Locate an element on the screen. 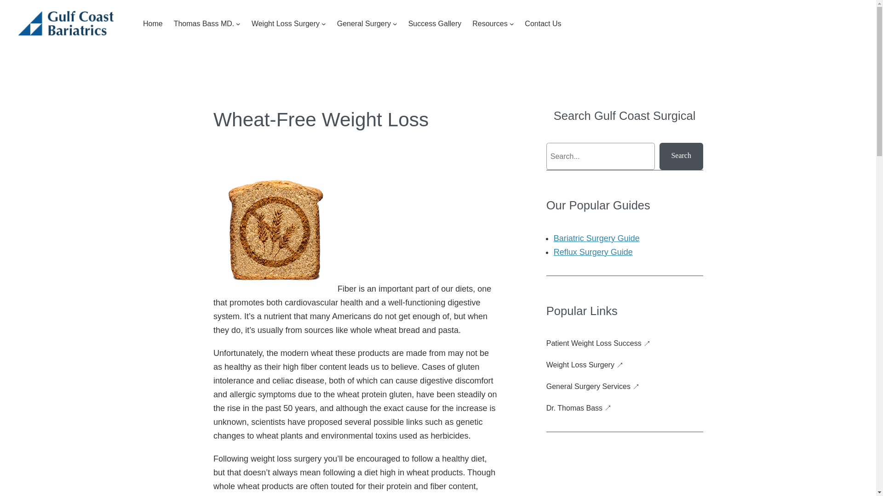 The width and height of the screenshot is (883, 496). General Surgery is located at coordinates (364, 23).